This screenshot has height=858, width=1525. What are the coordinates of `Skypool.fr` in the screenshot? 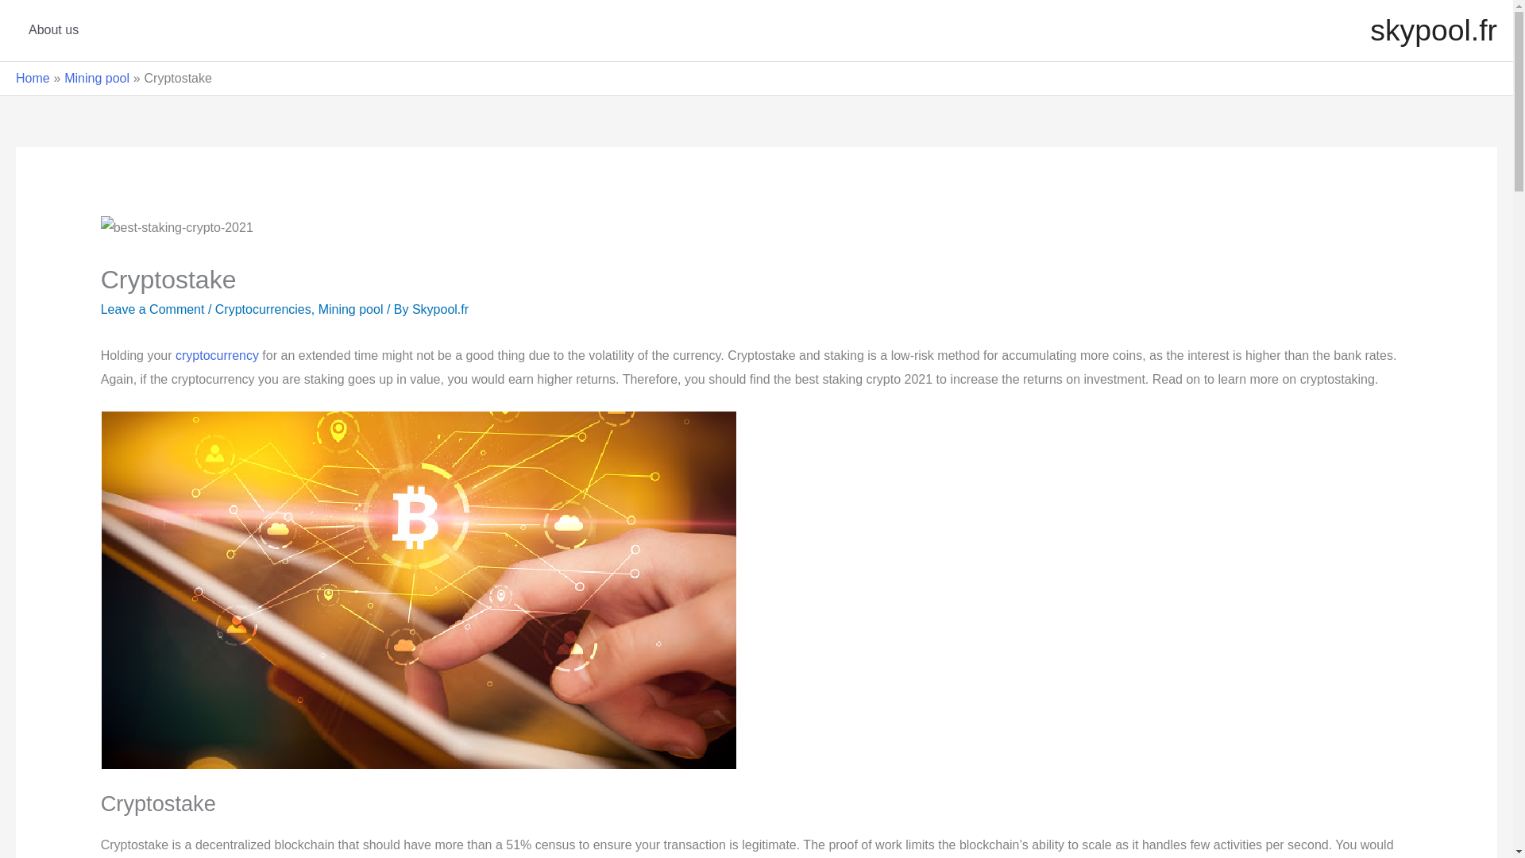 It's located at (440, 310).